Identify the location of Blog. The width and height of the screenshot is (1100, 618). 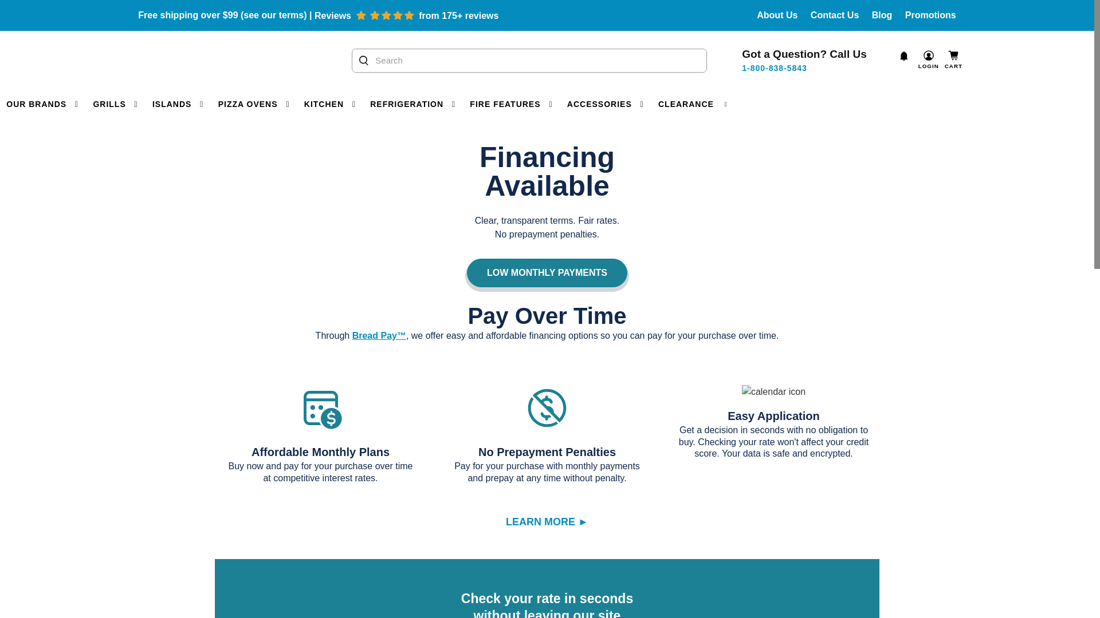
(882, 15).